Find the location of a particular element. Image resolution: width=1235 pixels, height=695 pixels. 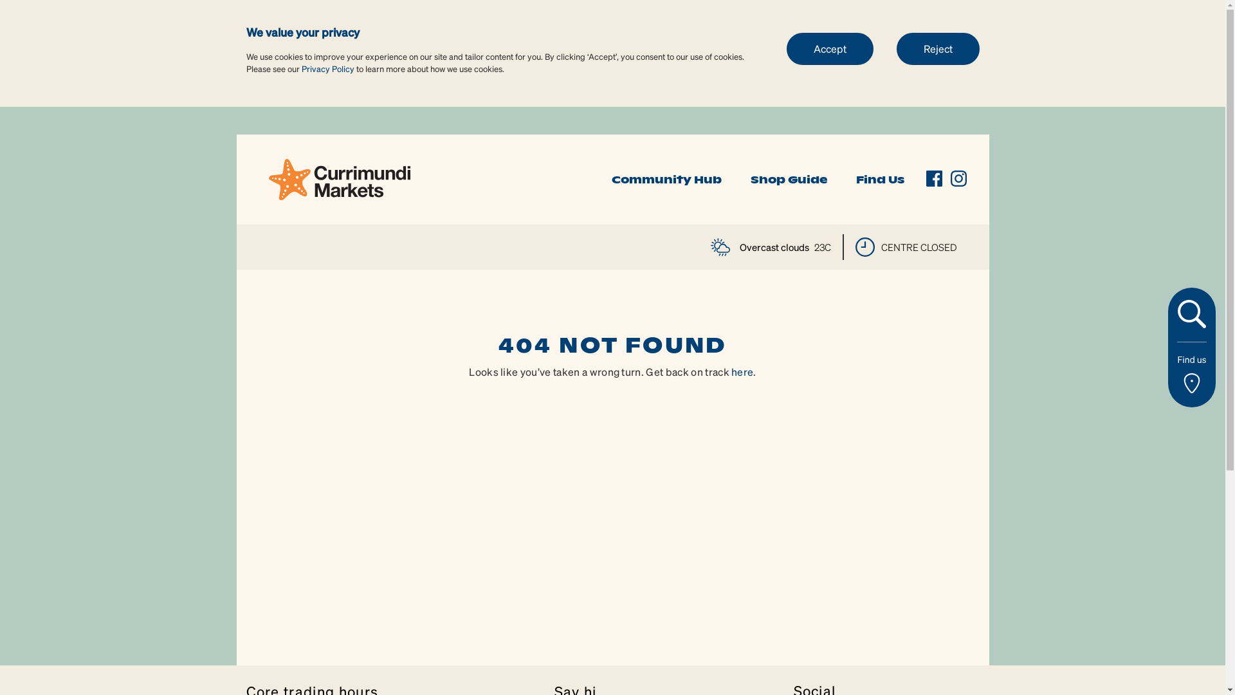

instagram is located at coordinates (958, 179).